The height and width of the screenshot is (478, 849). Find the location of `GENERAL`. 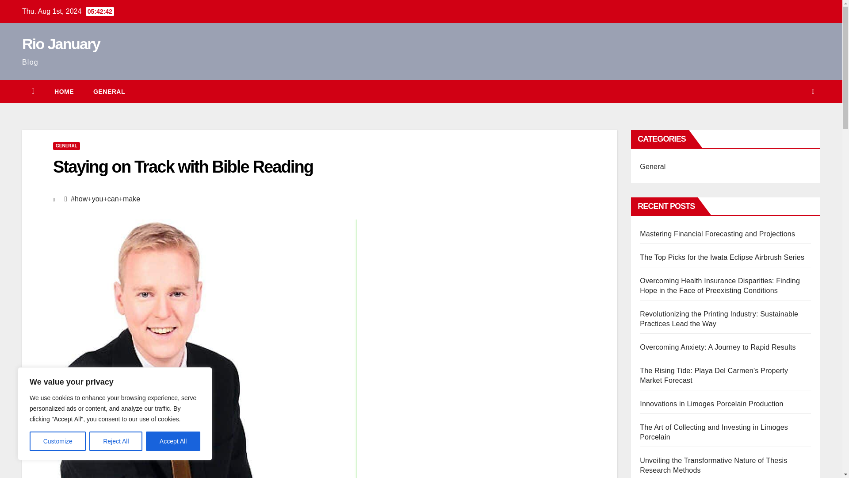

GENERAL is located at coordinates (109, 92).